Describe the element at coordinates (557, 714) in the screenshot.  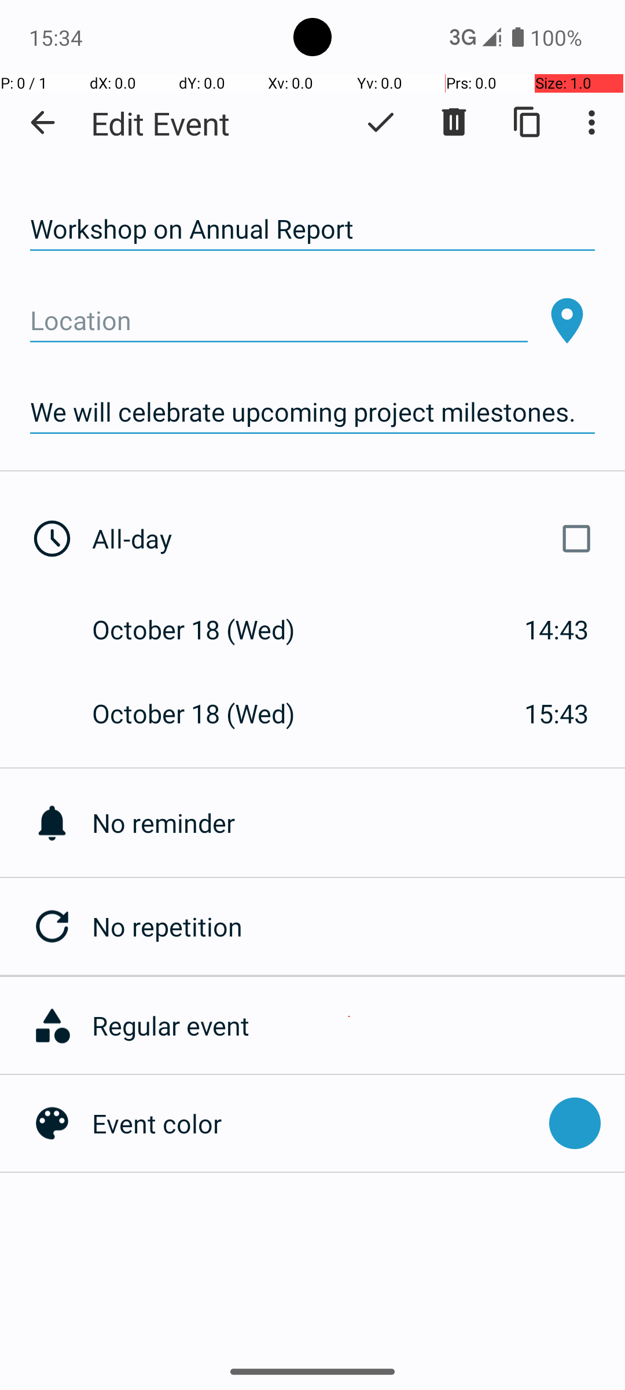
I see `15:43` at that location.